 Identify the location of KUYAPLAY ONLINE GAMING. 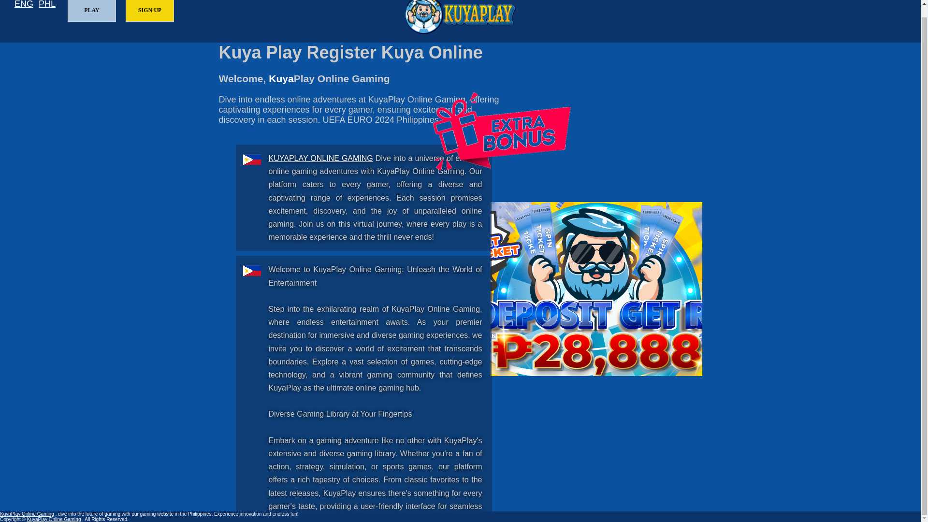
(321, 158).